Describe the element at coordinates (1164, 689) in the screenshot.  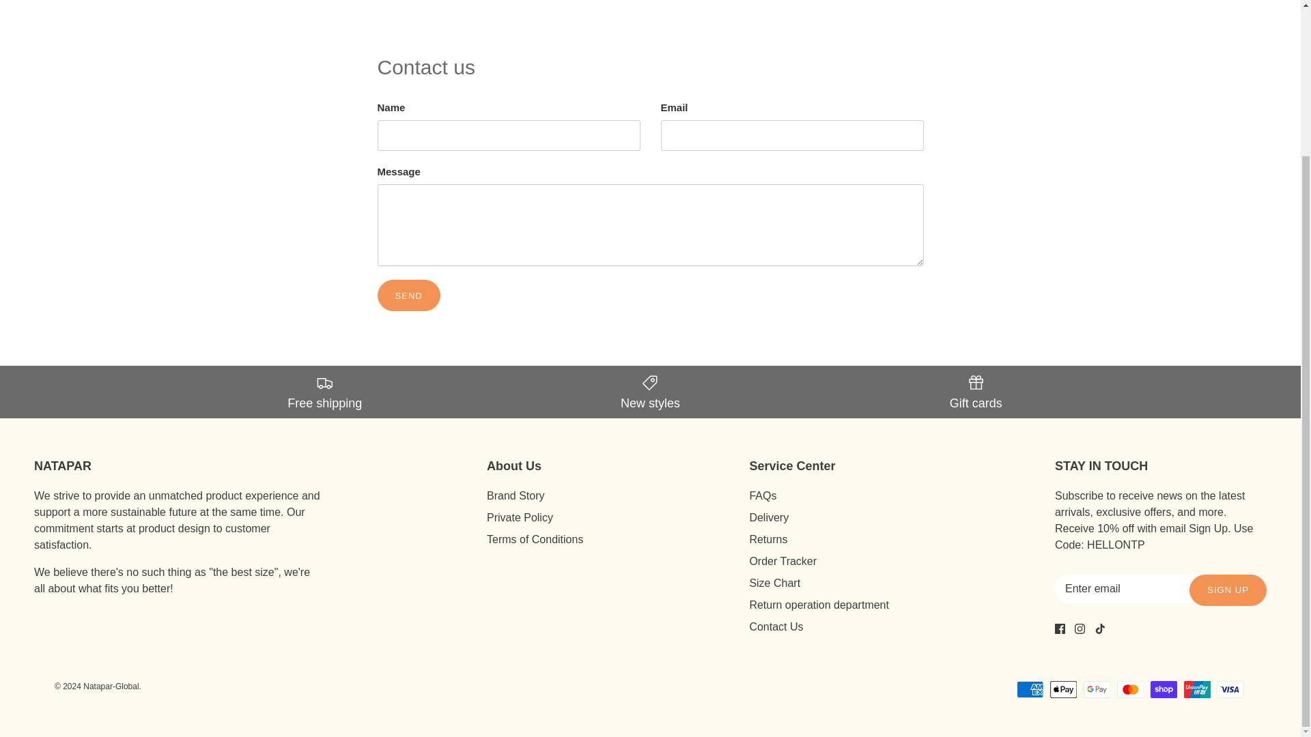
I see `Shop Pay` at that location.